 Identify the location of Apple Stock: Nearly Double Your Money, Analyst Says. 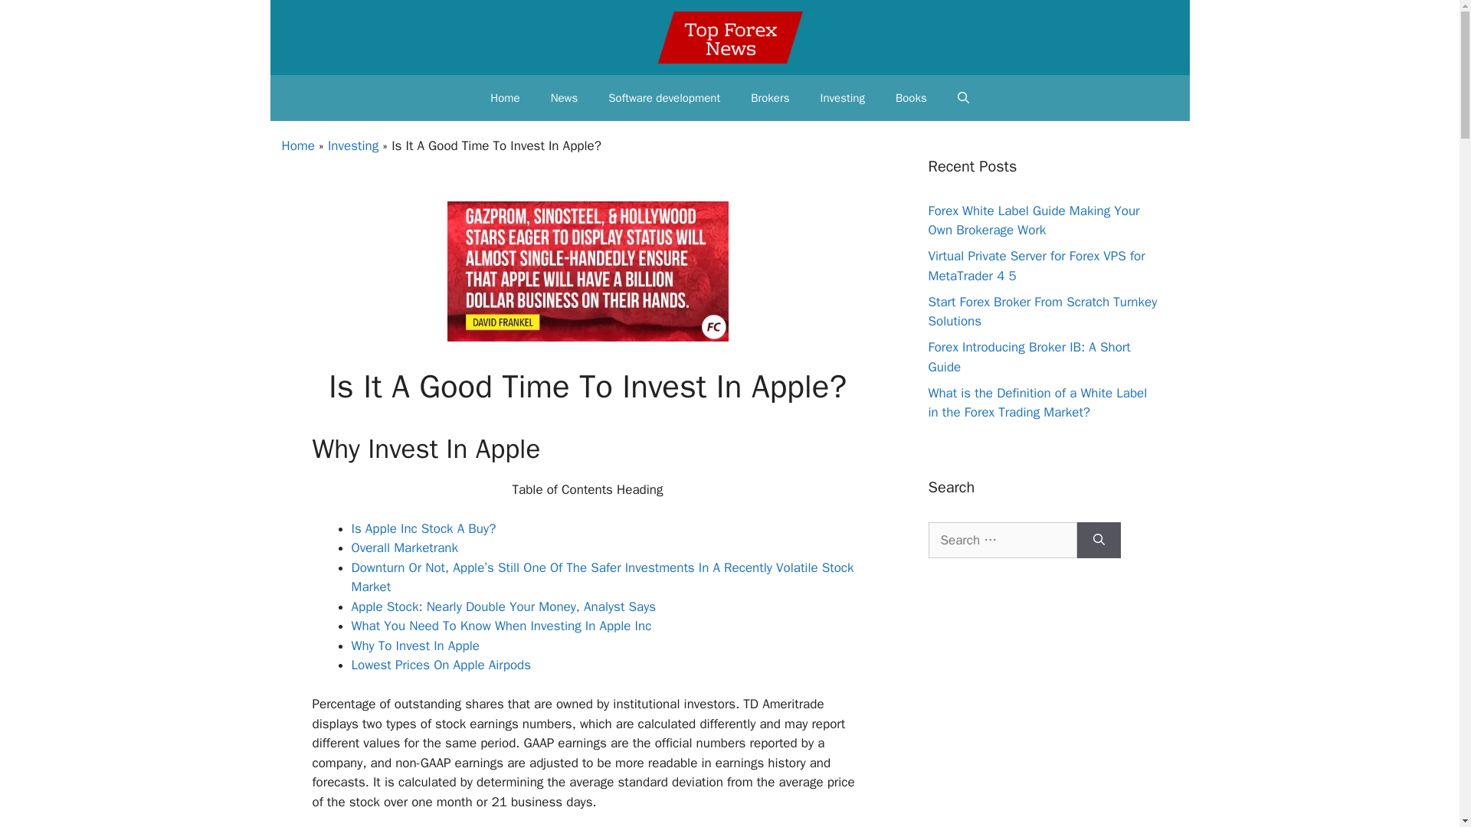
(503, 606).